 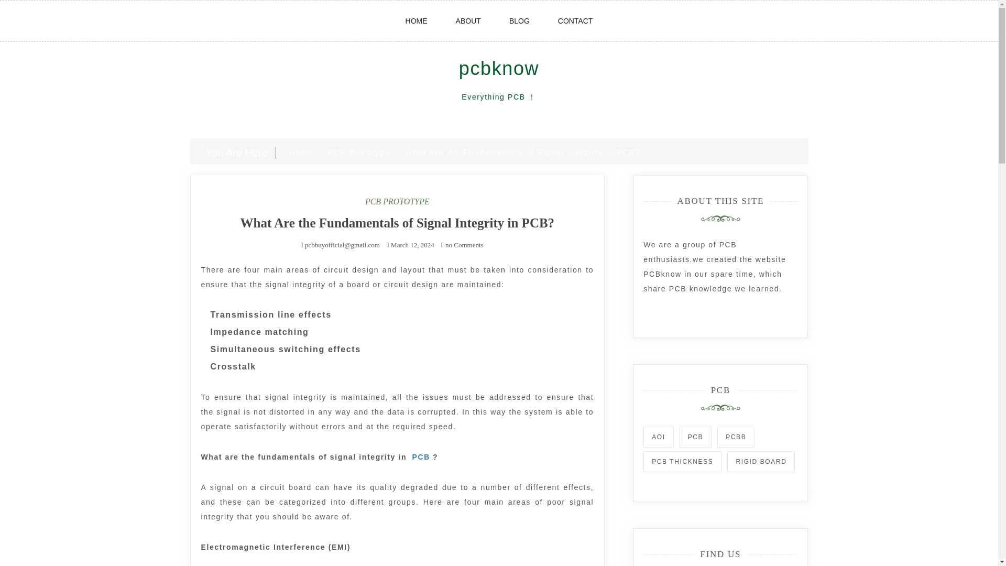 I want to click on PCBB, so click(x=736, y=437).